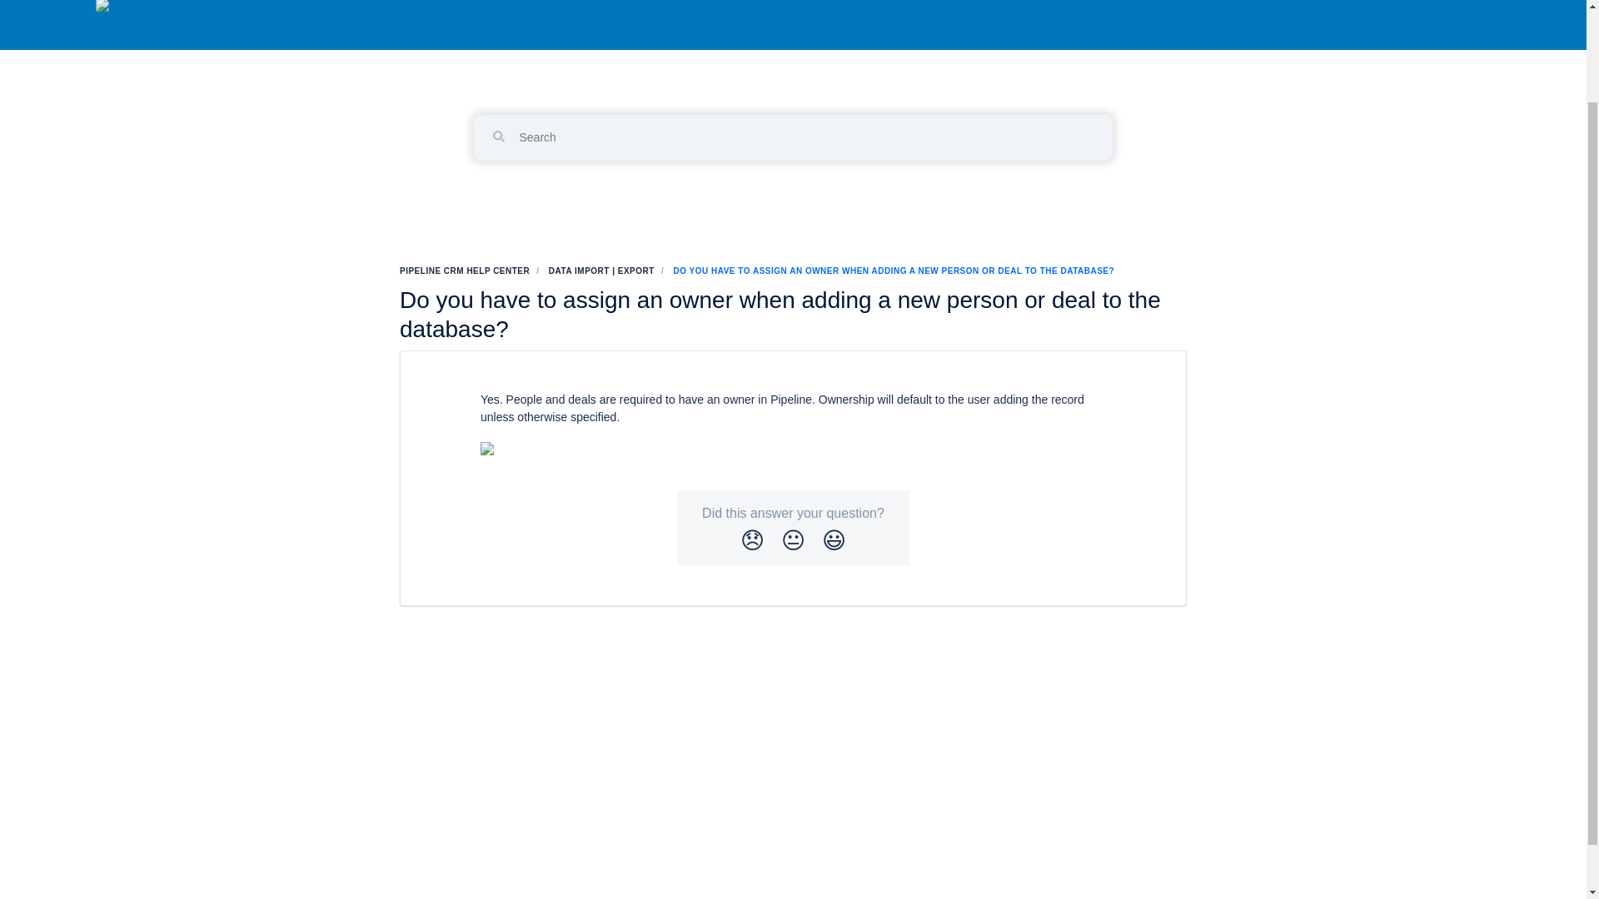 The height and width of the screenshot is (899, 1599). Describe the element at coordinates (792, 65) in the screenshot. I see `Pipeline CRM Help Center` at that location.